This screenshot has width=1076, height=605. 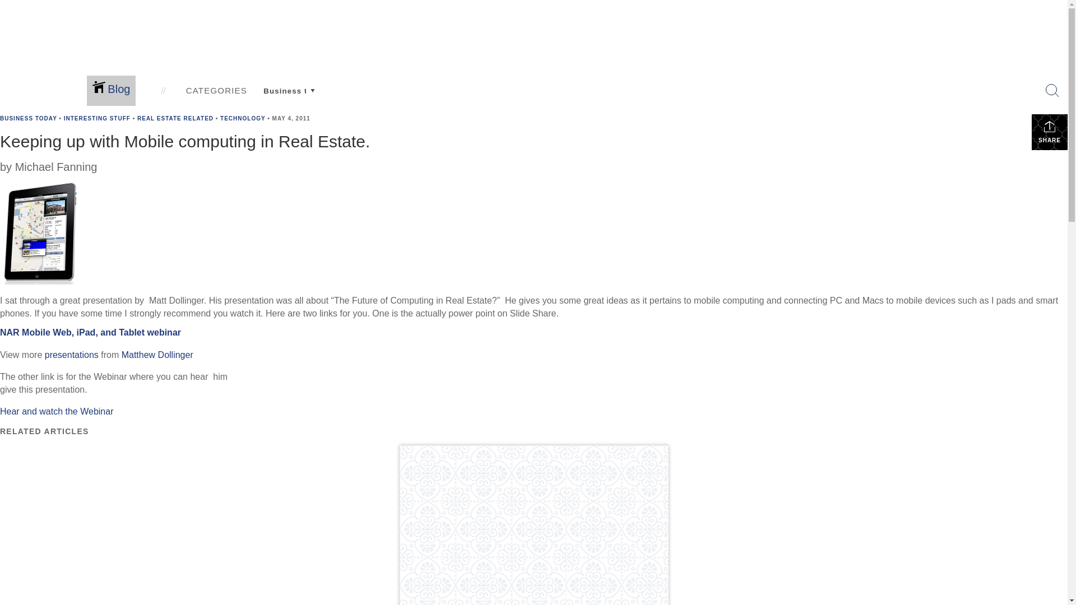 I want to click on Mondays with Matthew, so click(x=505, y=176).